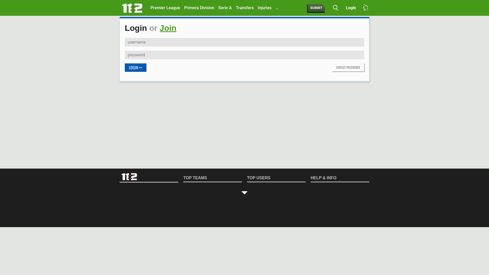 This screenshot has height=275, width=489. Describe the element at coordinates (277, 8) in the screenshot. I see `...` at that location.